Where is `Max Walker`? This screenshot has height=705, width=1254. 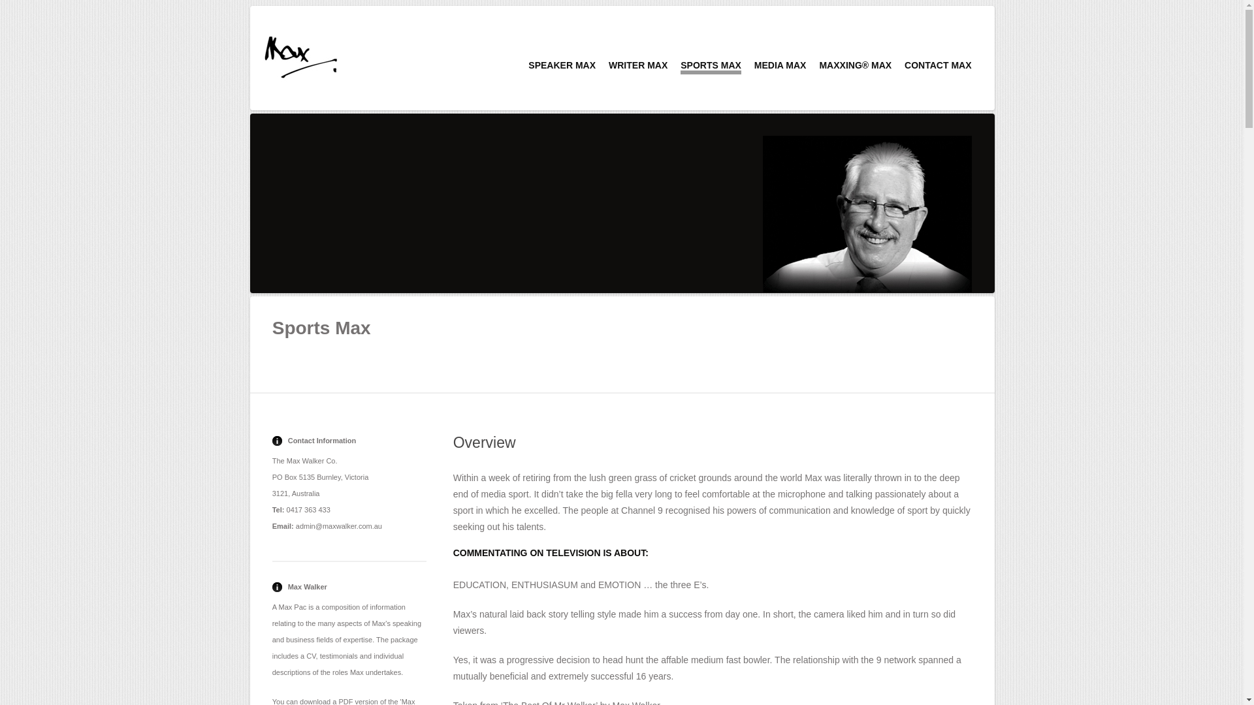 Max Walker is located at coordinates (300, 56).